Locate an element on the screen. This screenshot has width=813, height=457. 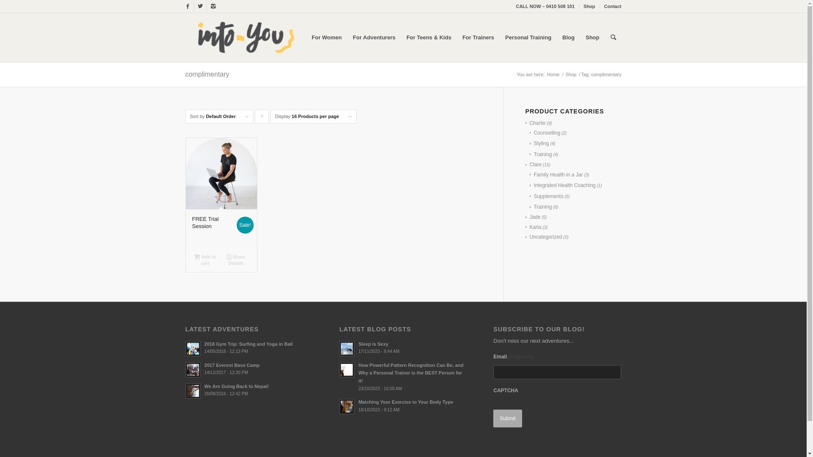
FREE Trial Session
Sale! is located at coordinates (221, 193).